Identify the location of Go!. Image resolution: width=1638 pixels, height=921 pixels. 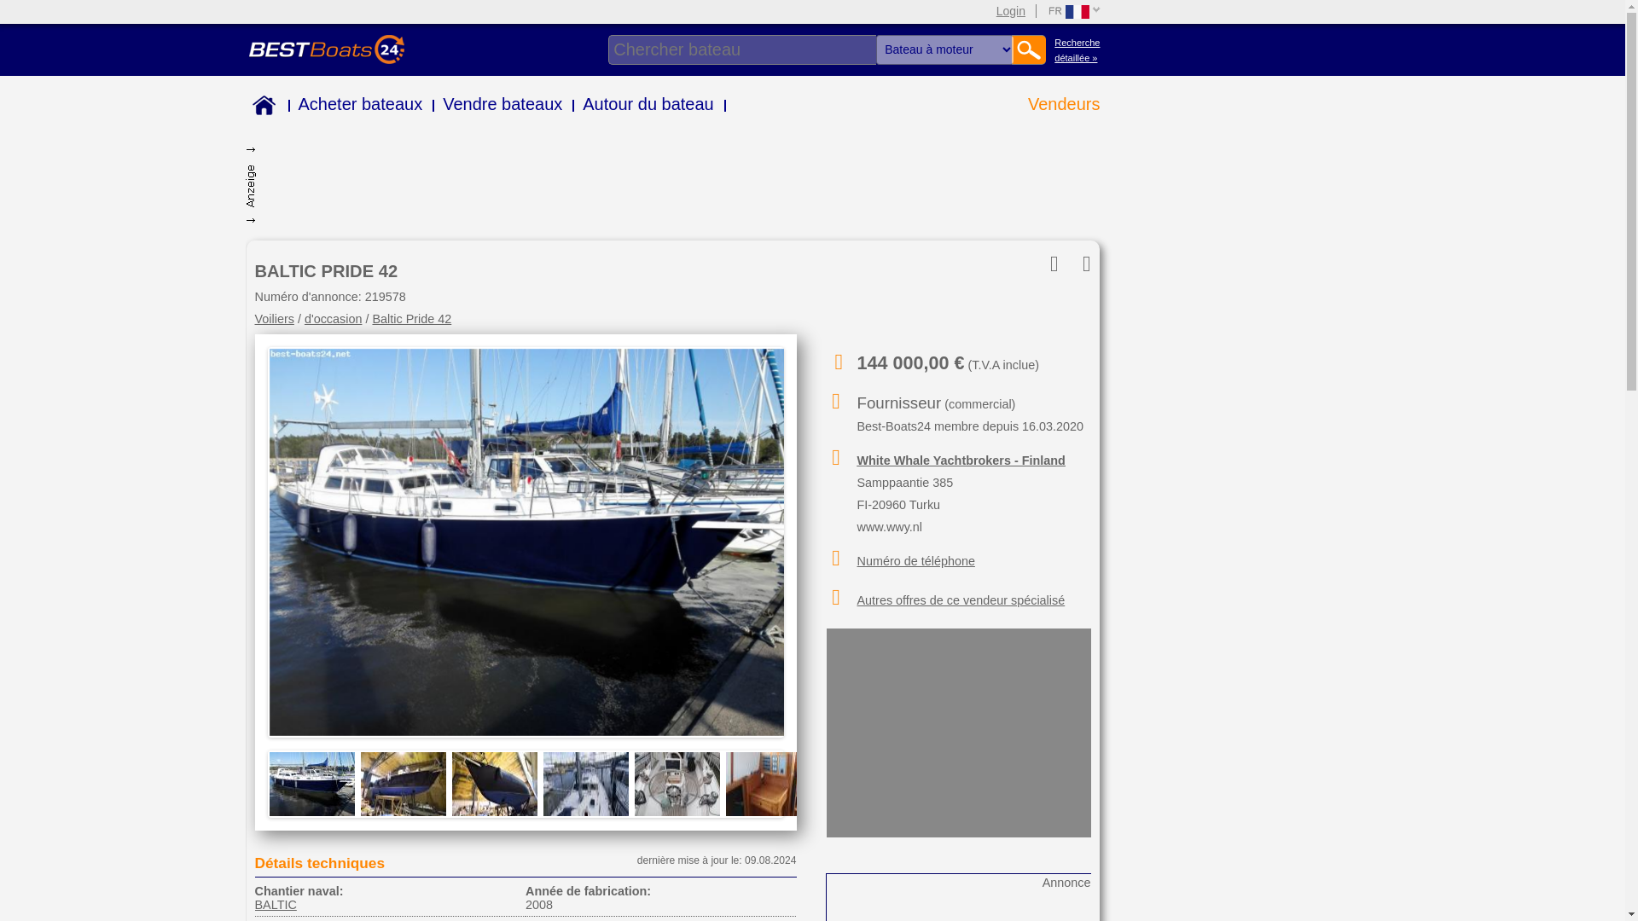
(1029, 49).